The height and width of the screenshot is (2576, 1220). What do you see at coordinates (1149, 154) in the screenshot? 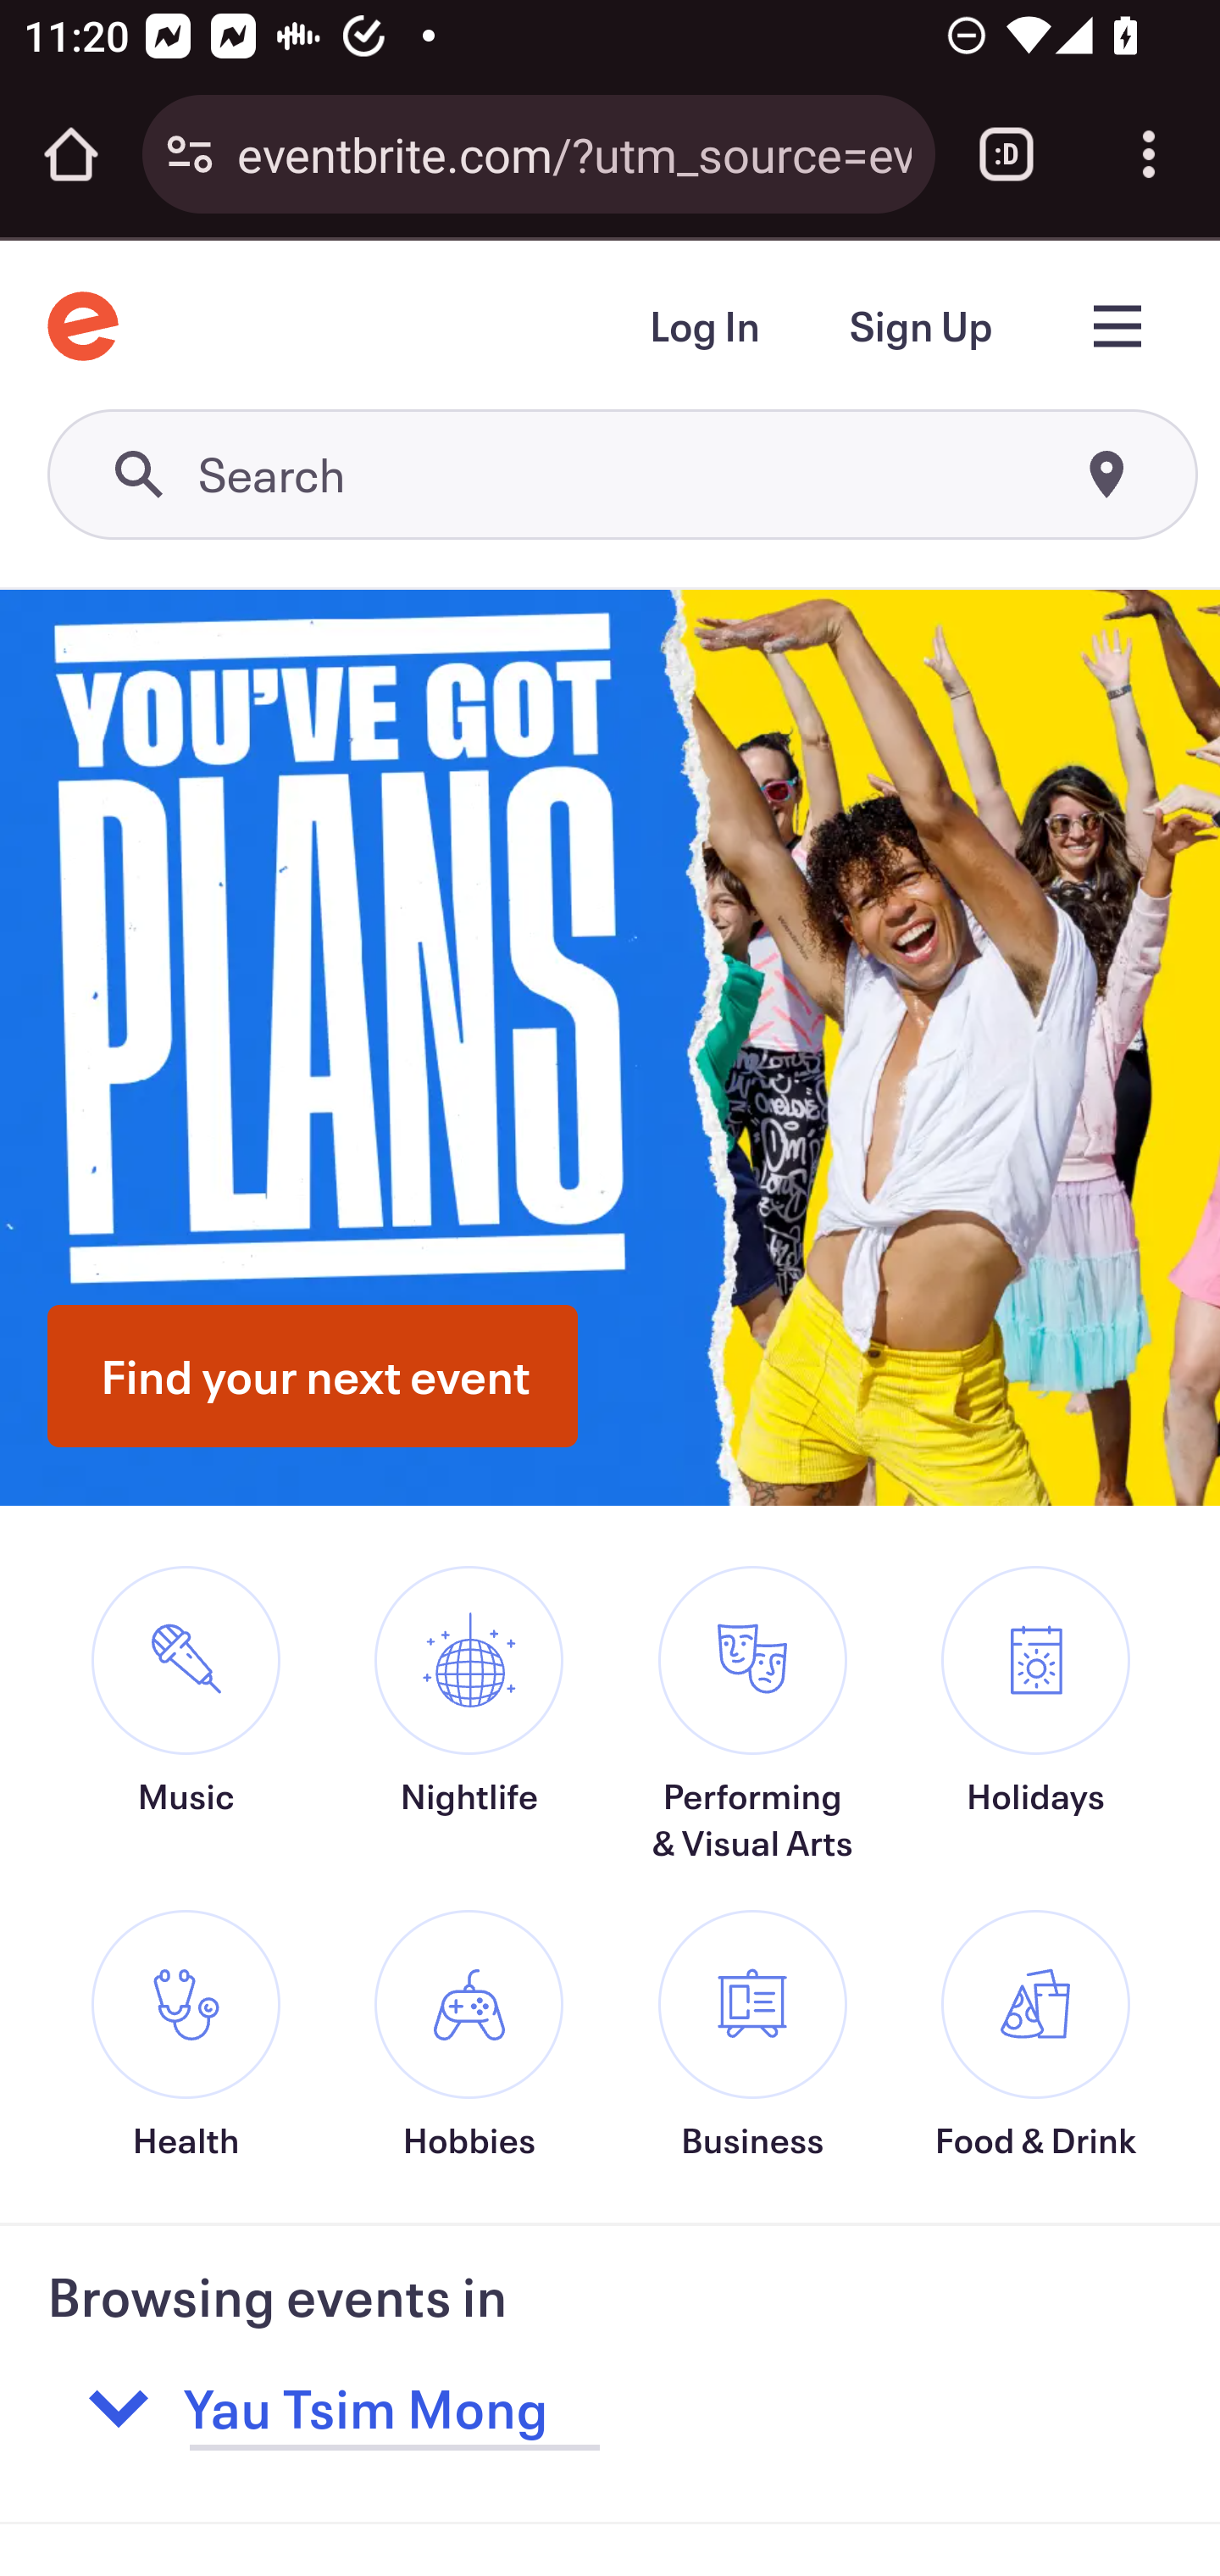
I see `Customize and control Google Chrome` at bounding box center [1149, 154].